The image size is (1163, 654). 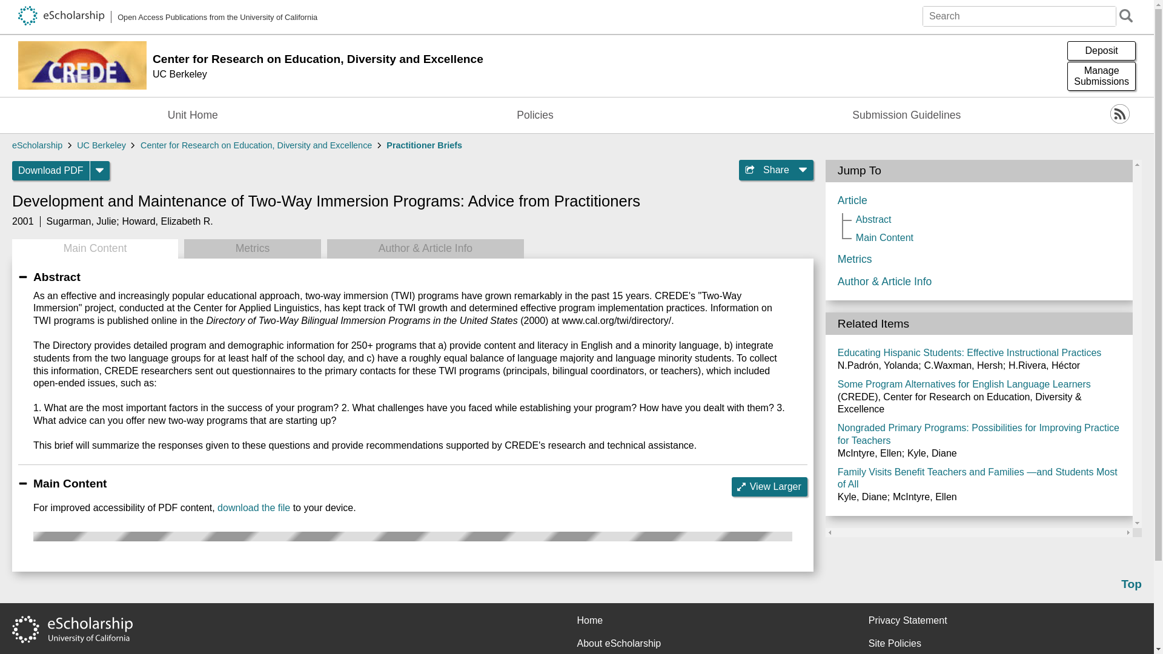 I want to click on download the file, so click(x=1101, y=76).